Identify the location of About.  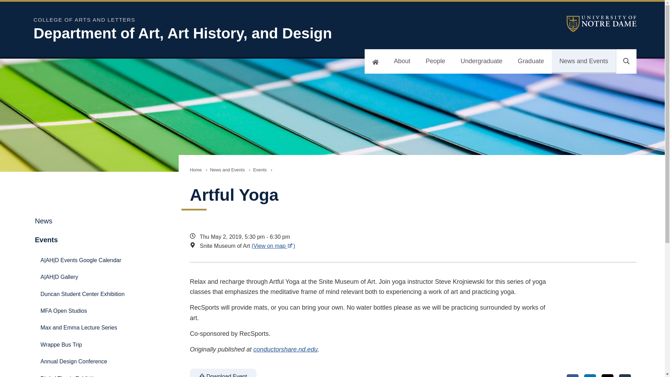
(402, 61).